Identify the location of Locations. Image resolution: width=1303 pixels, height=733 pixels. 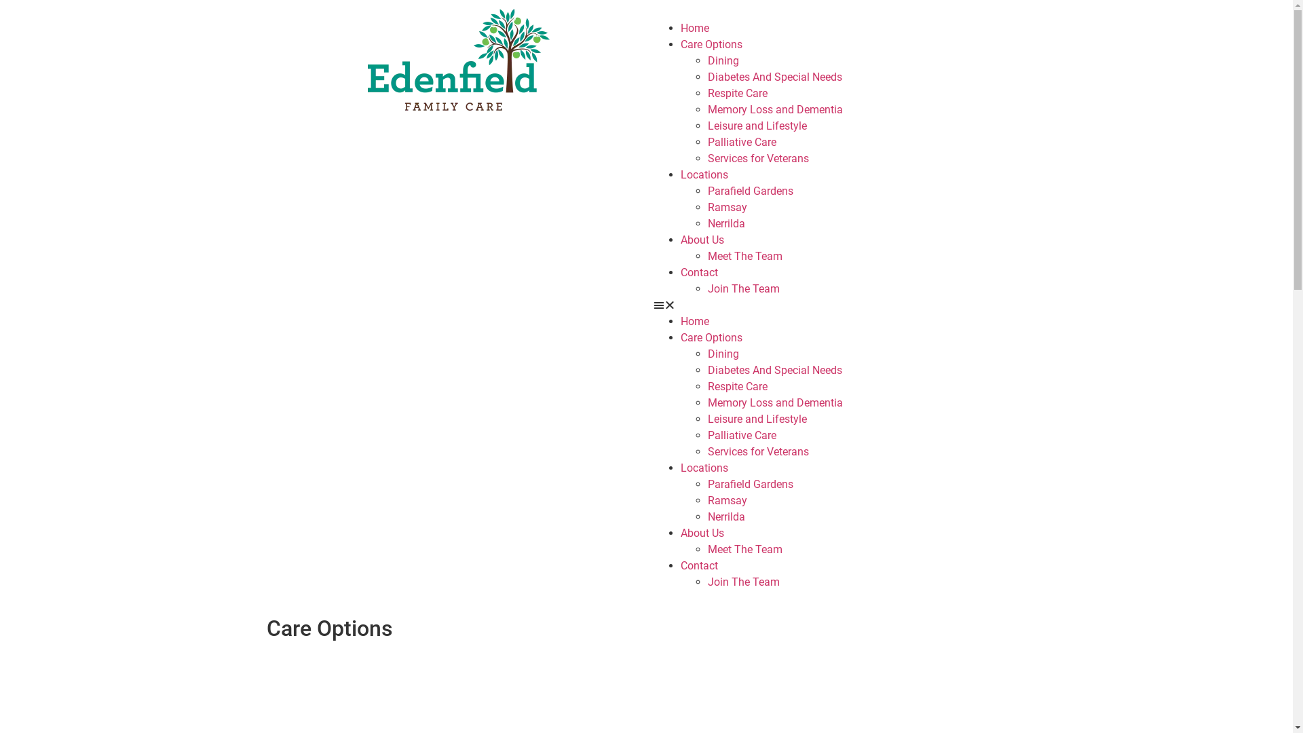
(704, 468).